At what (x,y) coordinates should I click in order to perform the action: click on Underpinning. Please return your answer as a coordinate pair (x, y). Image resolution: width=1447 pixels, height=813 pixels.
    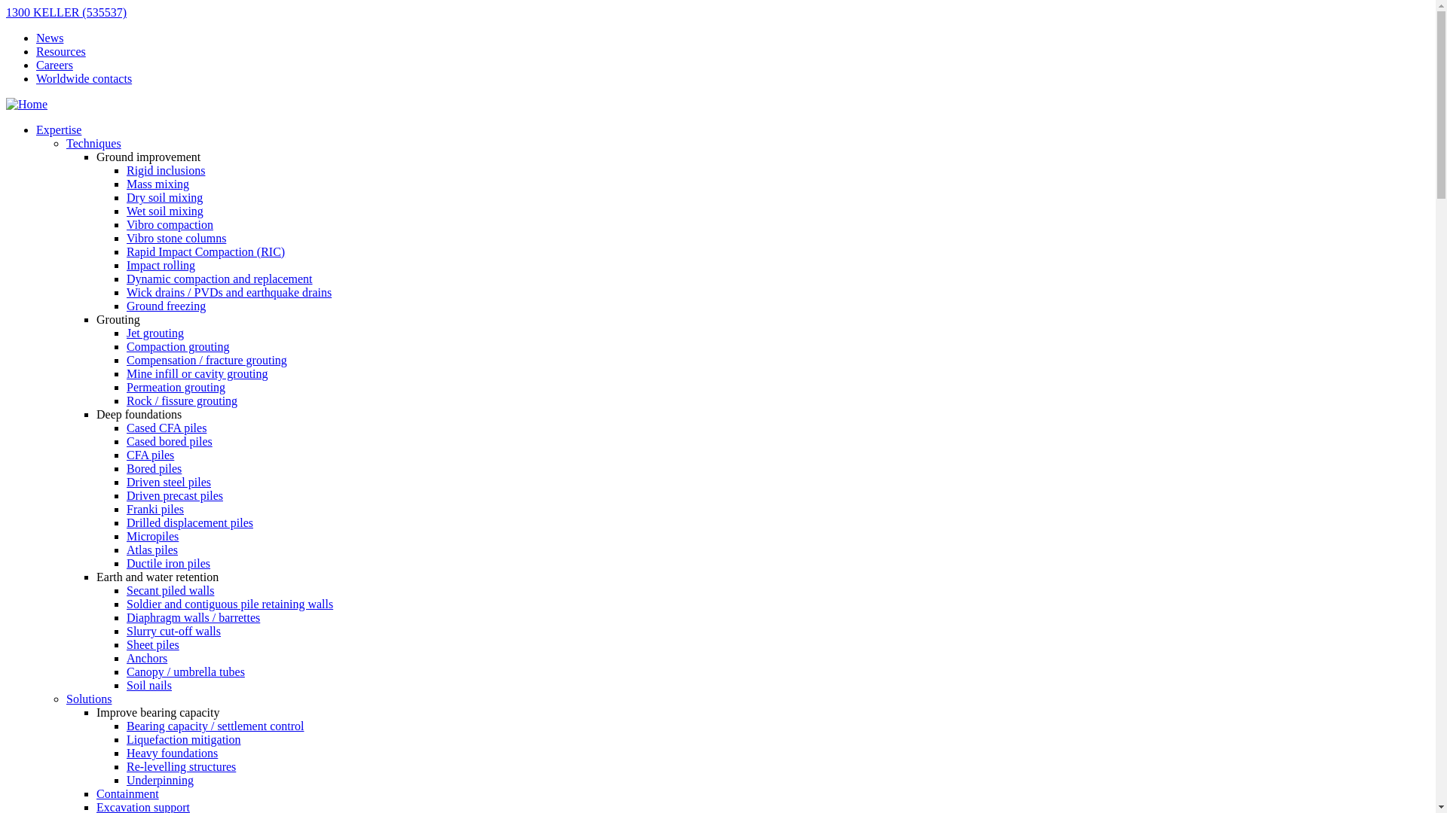
    Looking at the image, I should click on (160, 780).